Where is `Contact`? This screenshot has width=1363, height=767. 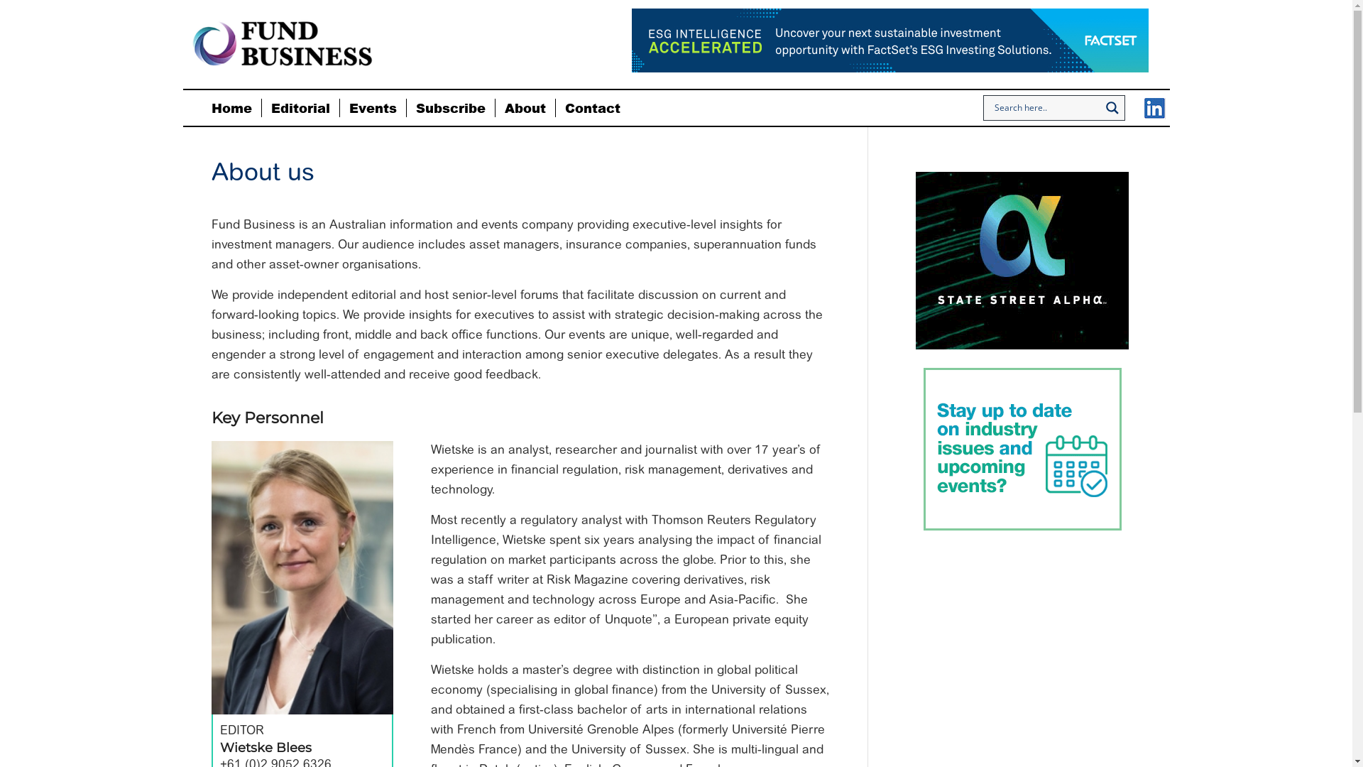 Contact is located at coordinates (592, 108).